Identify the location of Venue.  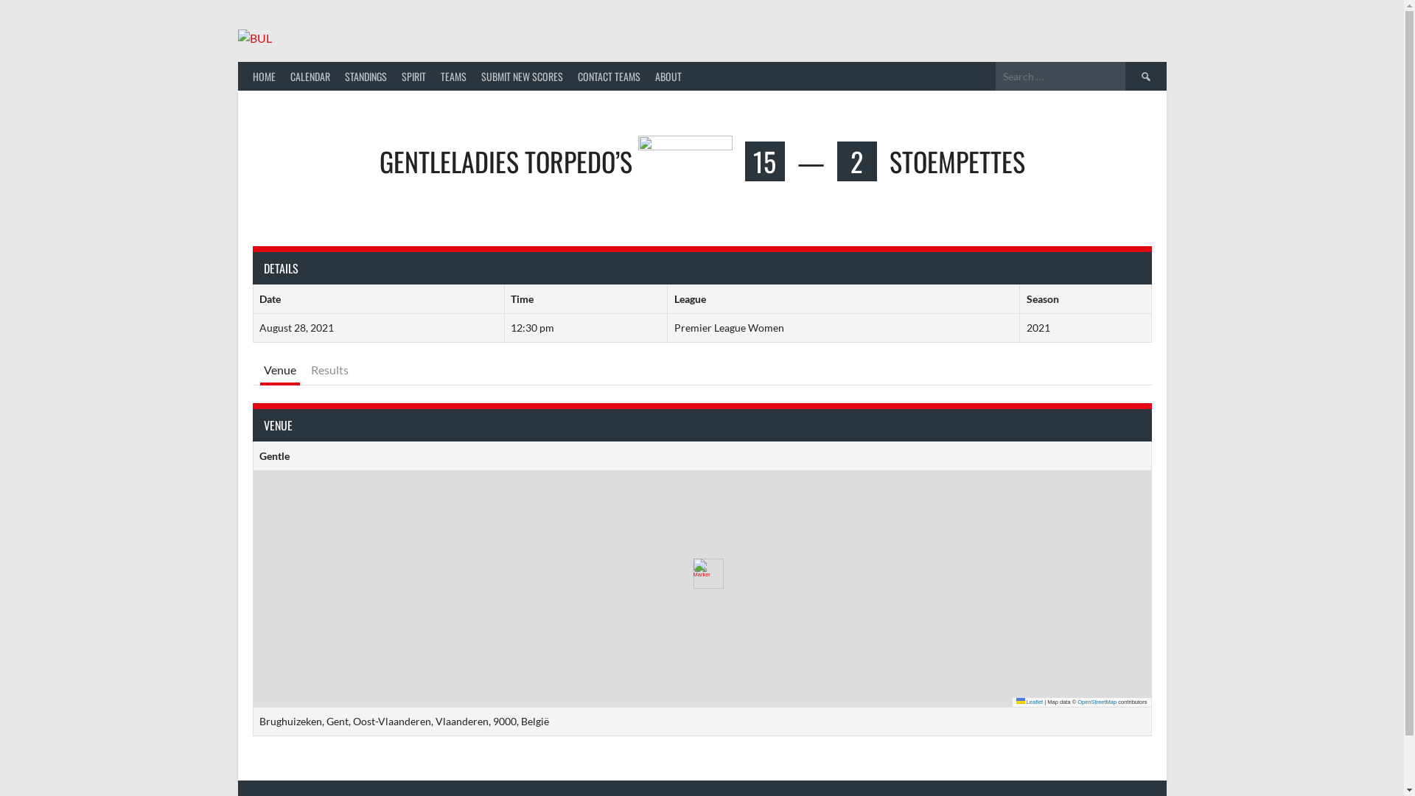
(279, 371).